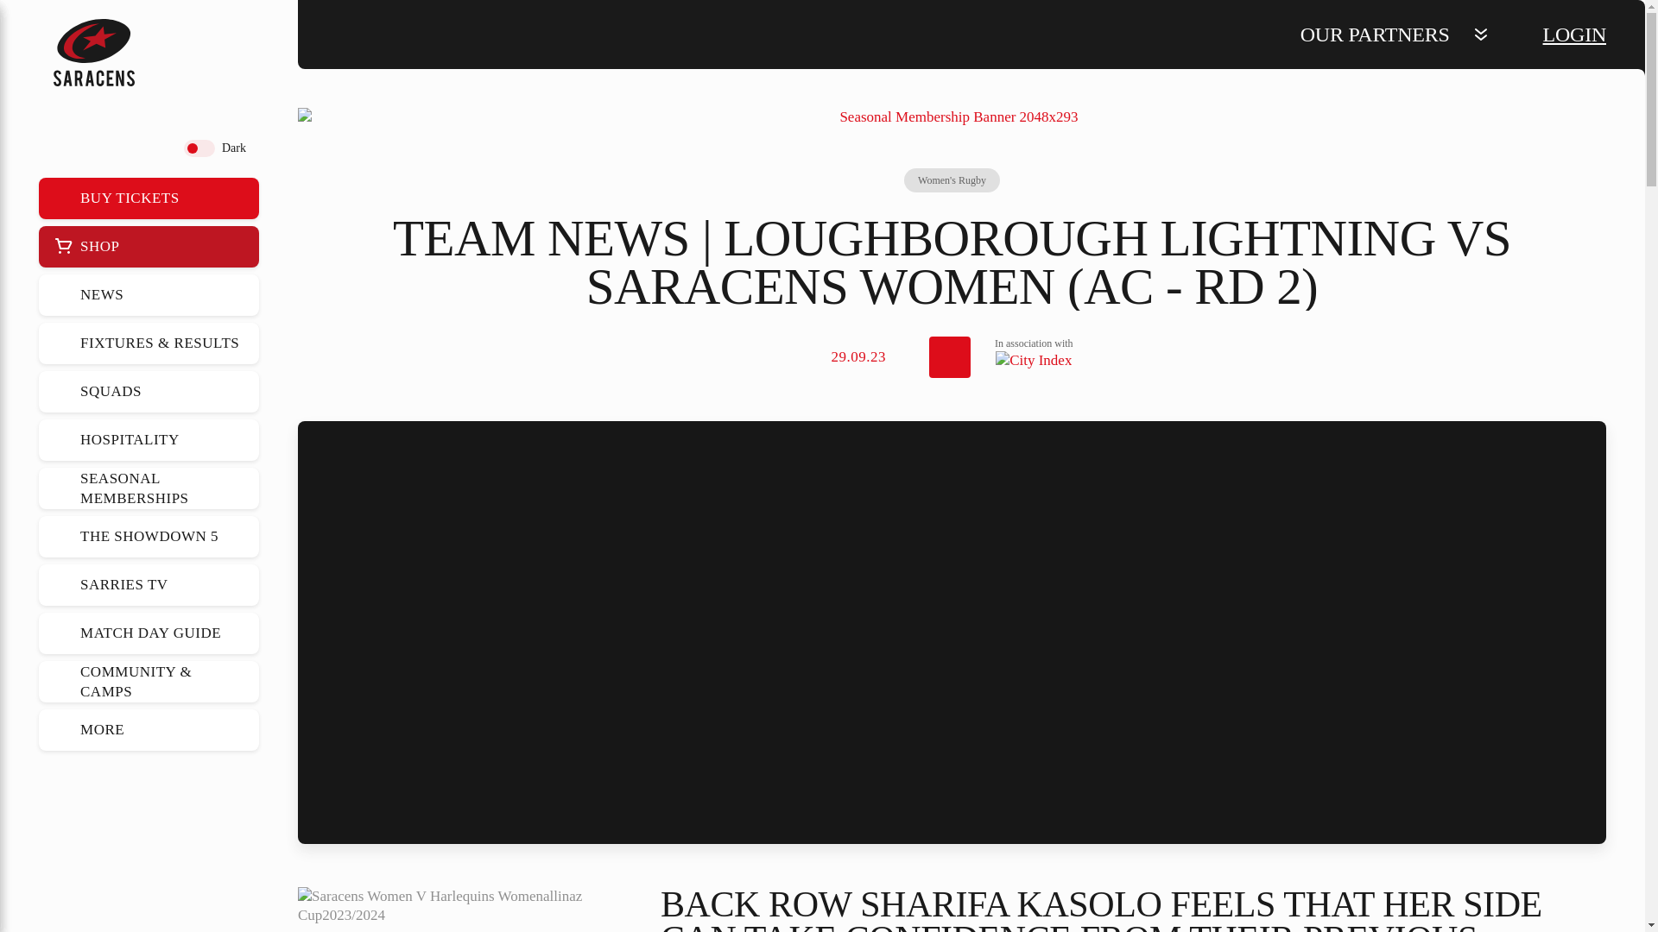  What do you see at coordinates (149, 488) in the screenshot?
I see `SEASONAL MEMBERSHIPS` at bounding box center [149, 488].